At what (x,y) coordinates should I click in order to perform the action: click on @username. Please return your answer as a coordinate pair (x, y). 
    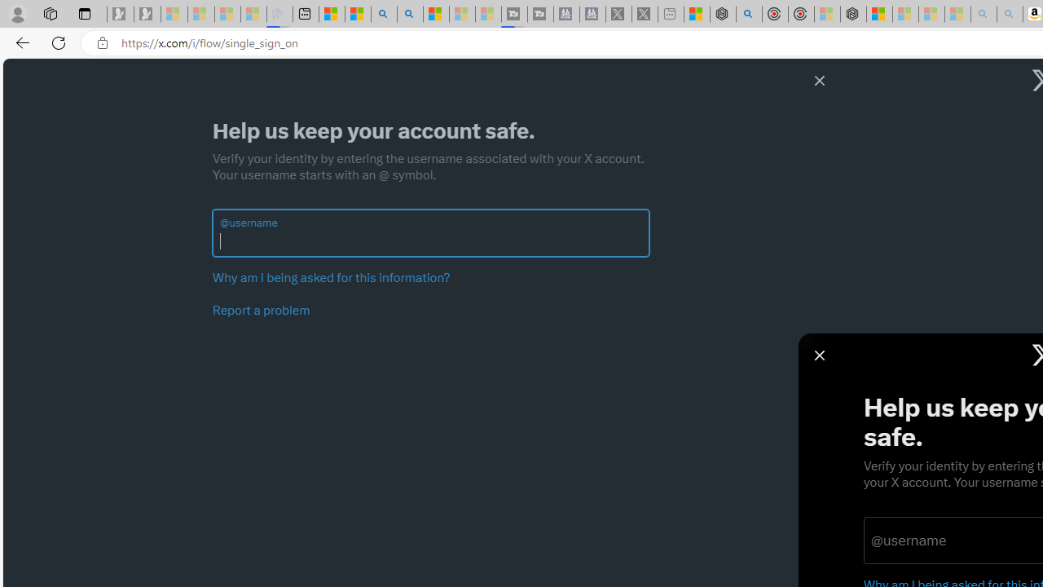
    Looking at the image, I should click on (431, 241).